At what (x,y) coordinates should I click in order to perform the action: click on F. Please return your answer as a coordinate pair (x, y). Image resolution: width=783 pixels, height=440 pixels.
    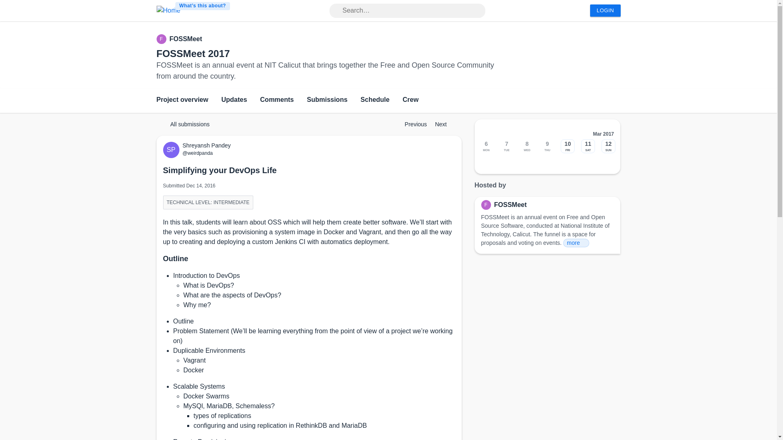
    Looking at the image, I should click on (163, 39).